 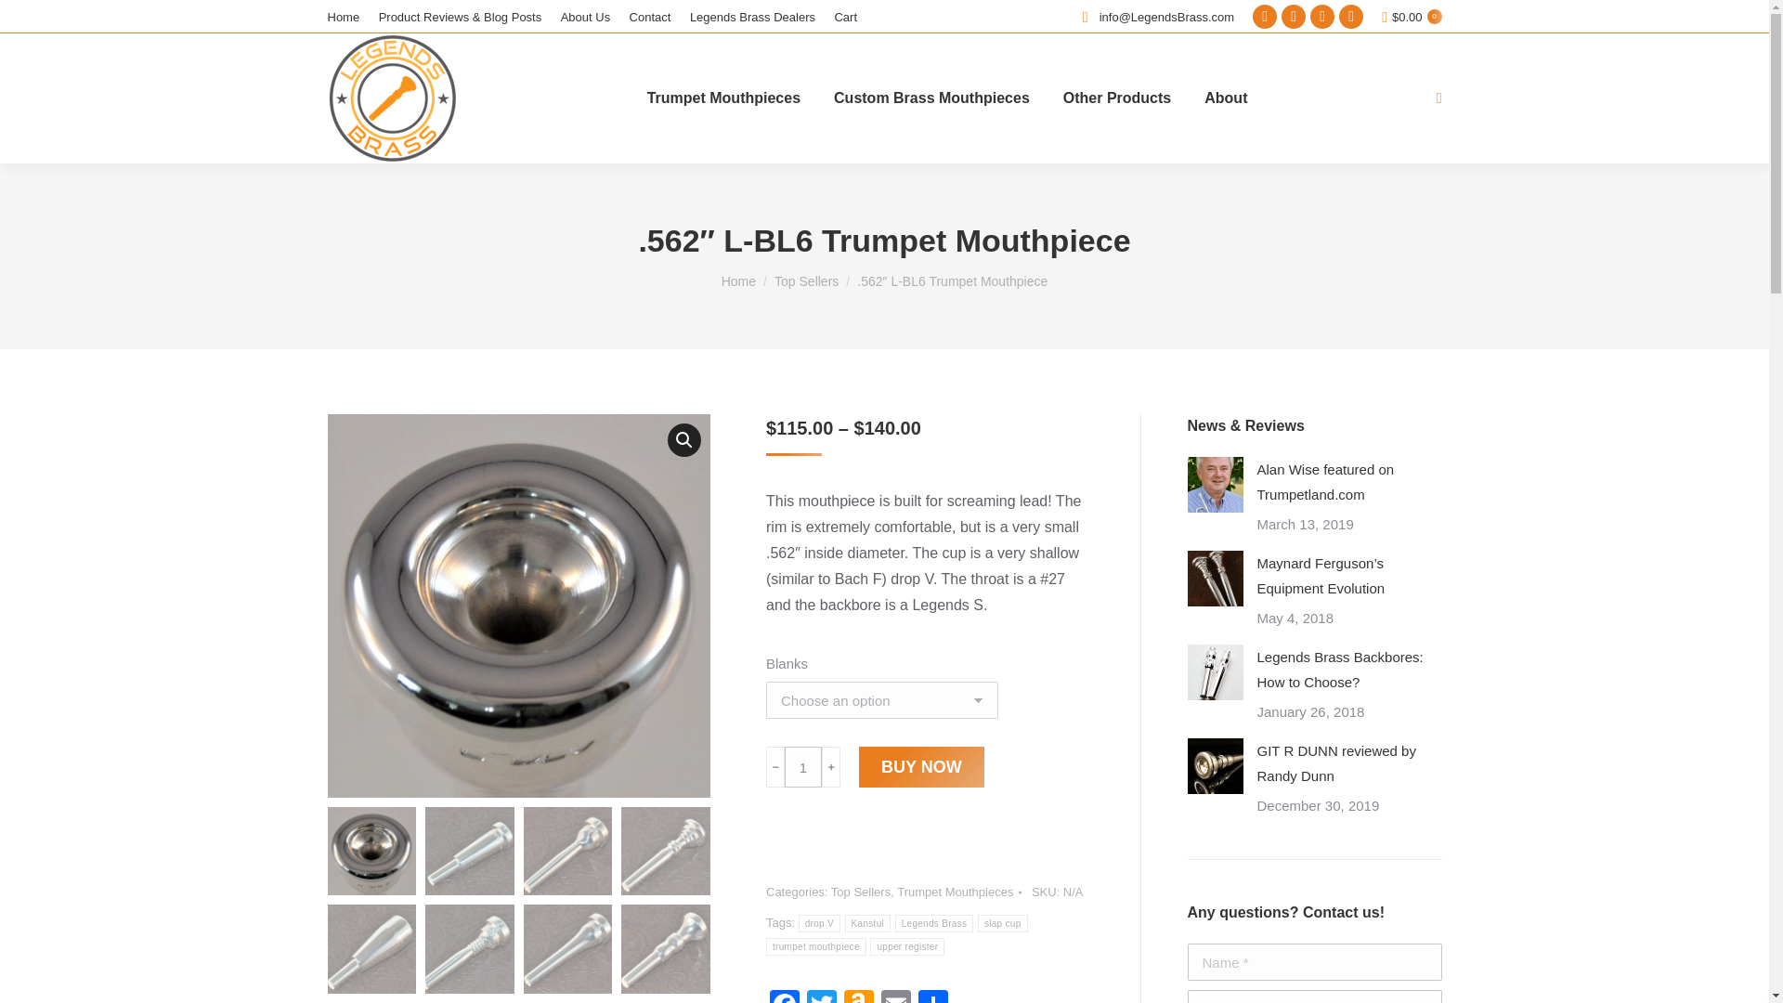 I want to click on YouTube page opens in new window, so click(x=1350, y=17).